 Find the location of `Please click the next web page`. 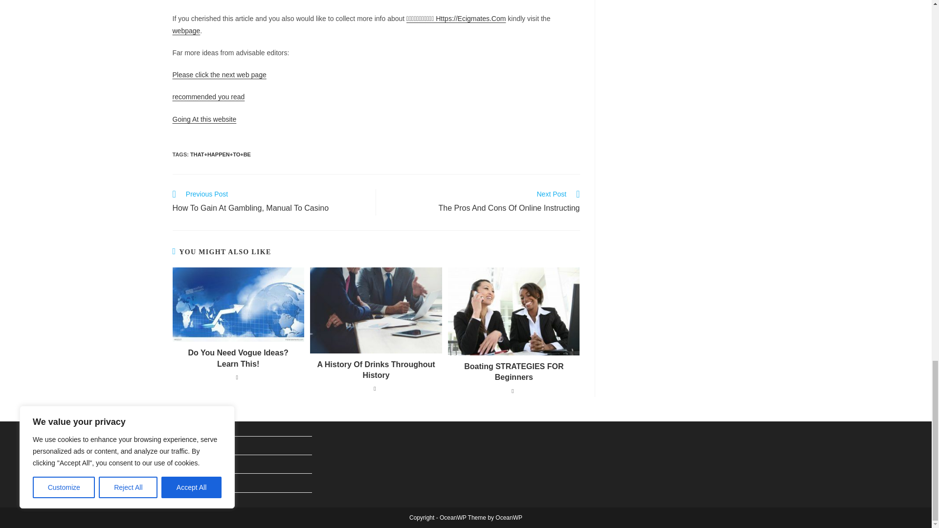

Please click the next web page is located at coordinates (219, 74).